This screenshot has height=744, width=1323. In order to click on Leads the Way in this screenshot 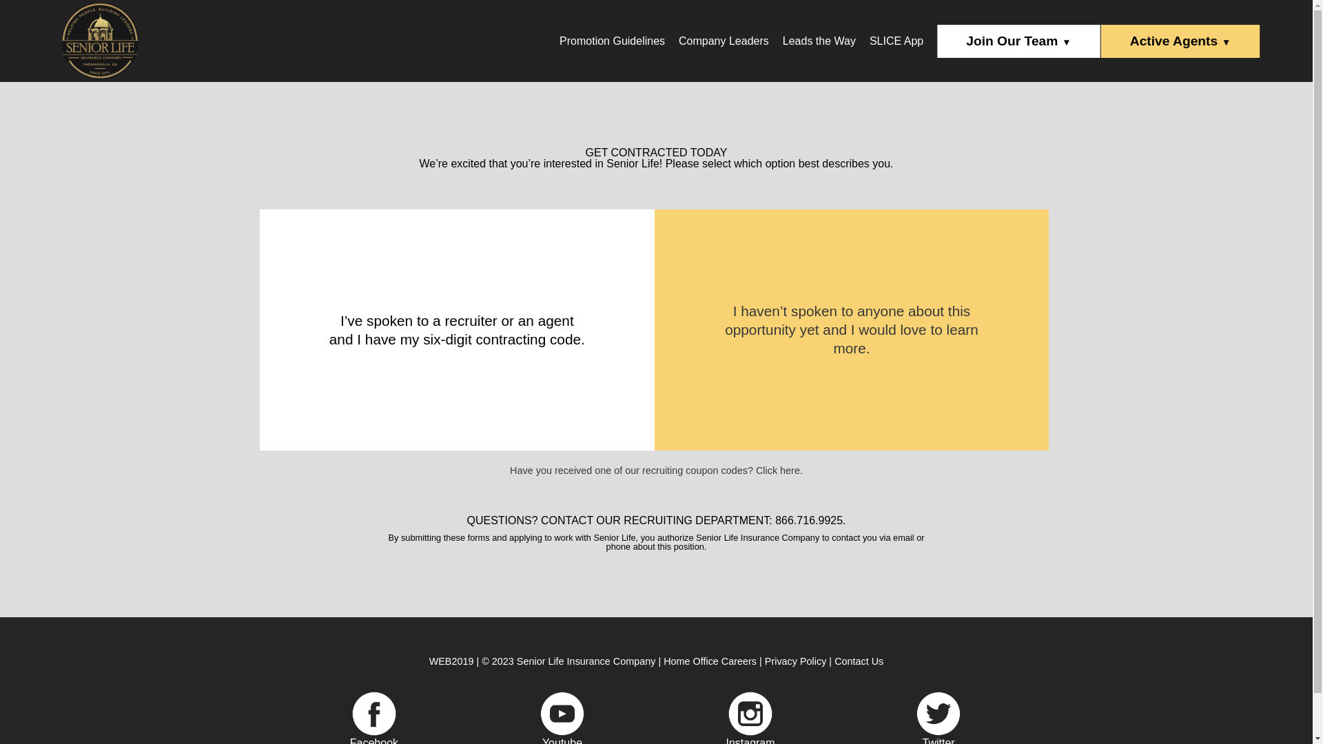, I will do `click(819, 41)`.